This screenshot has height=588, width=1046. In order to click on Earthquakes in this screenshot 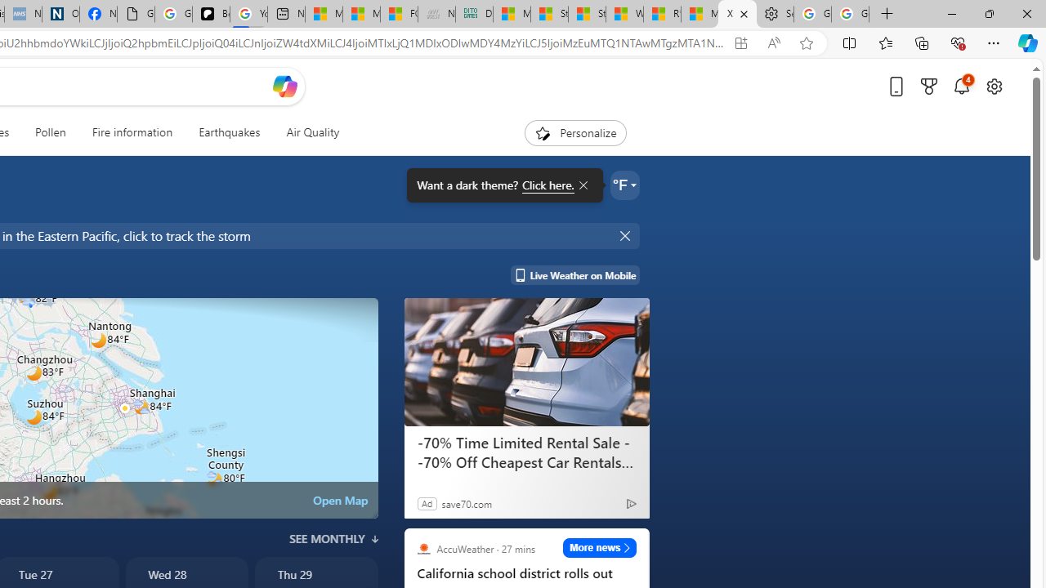, I will do `click(229, 132)`.